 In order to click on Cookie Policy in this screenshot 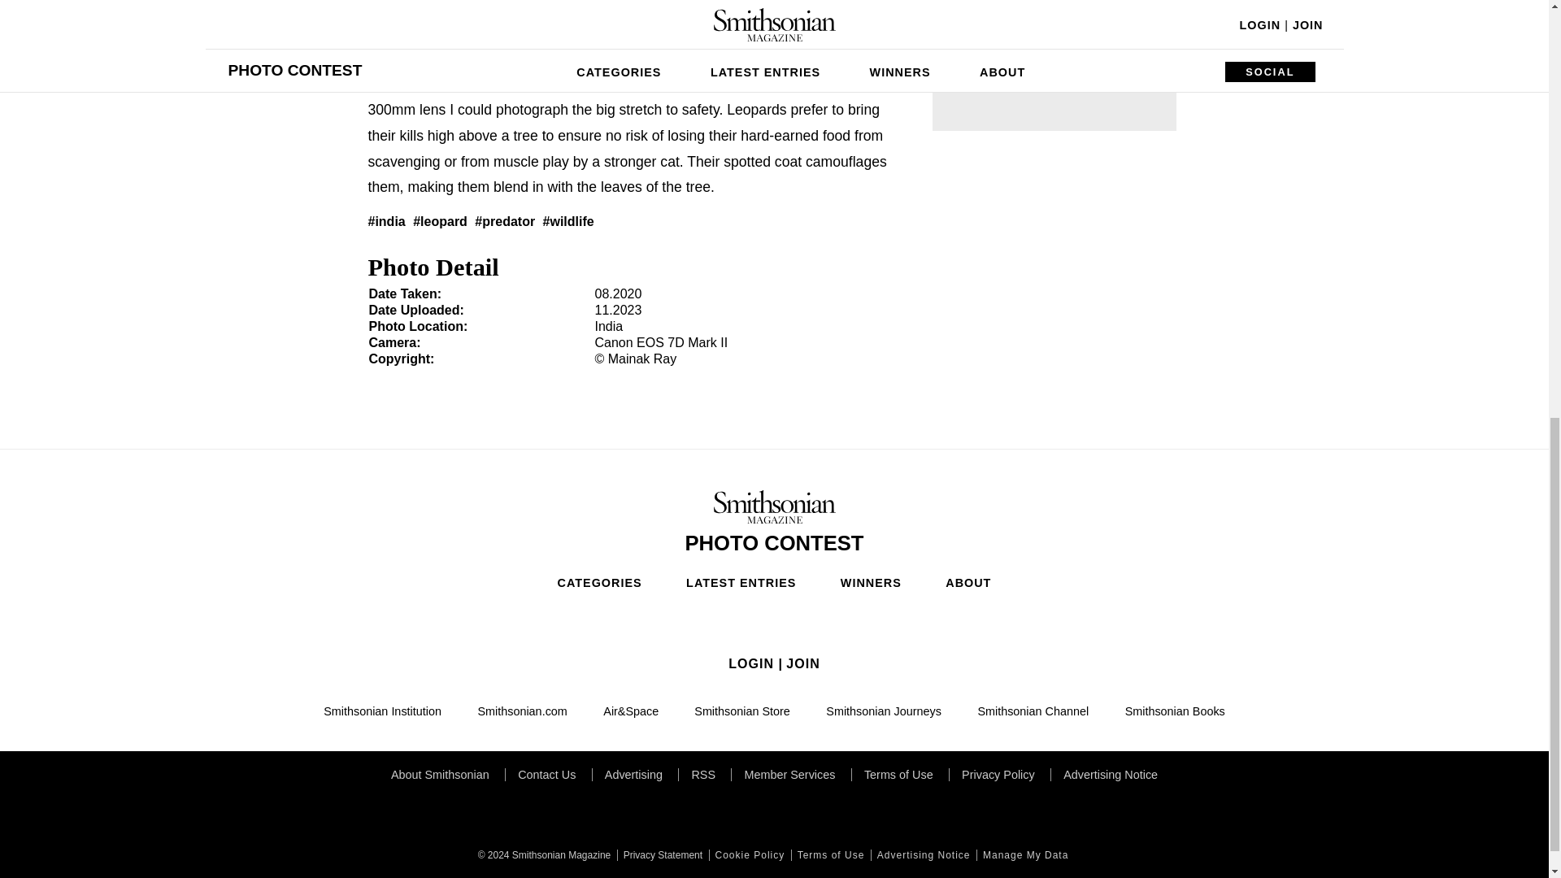, I will do `click(748, 855)`.